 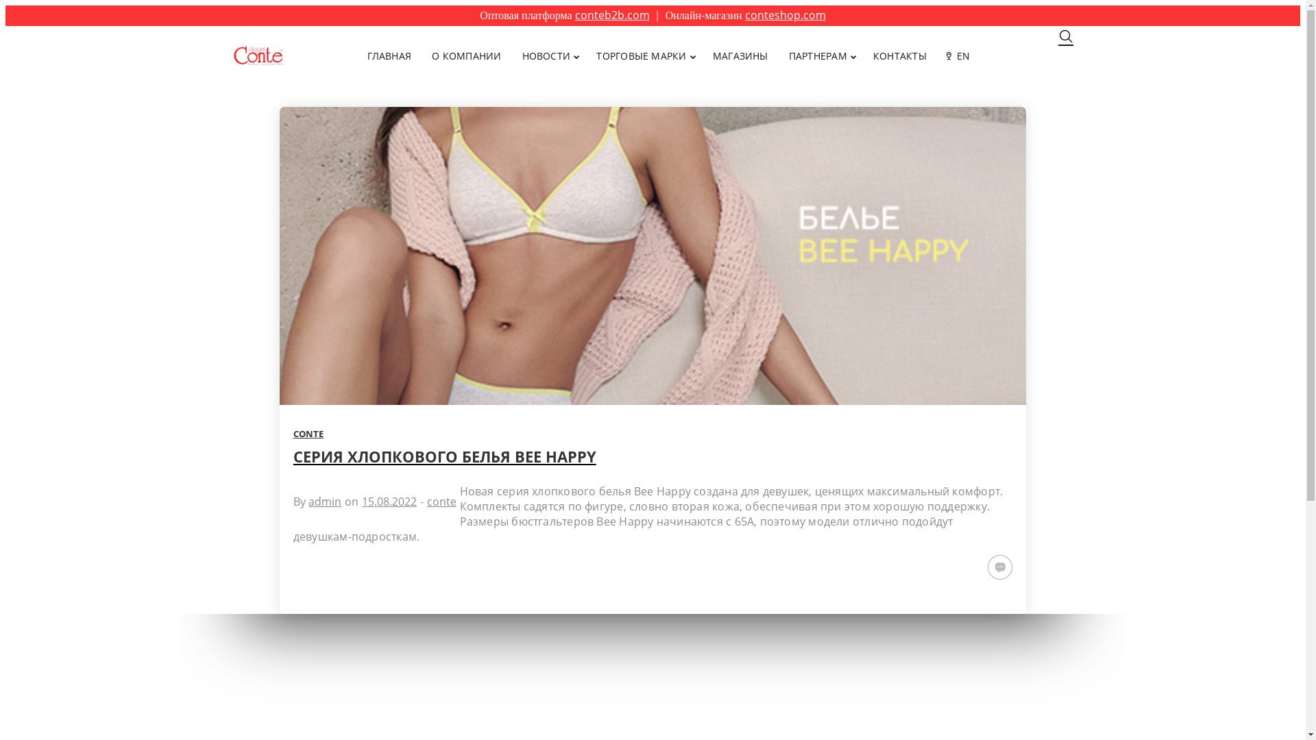 I want to click on 15.08.2022, so click(x=389, y=502).